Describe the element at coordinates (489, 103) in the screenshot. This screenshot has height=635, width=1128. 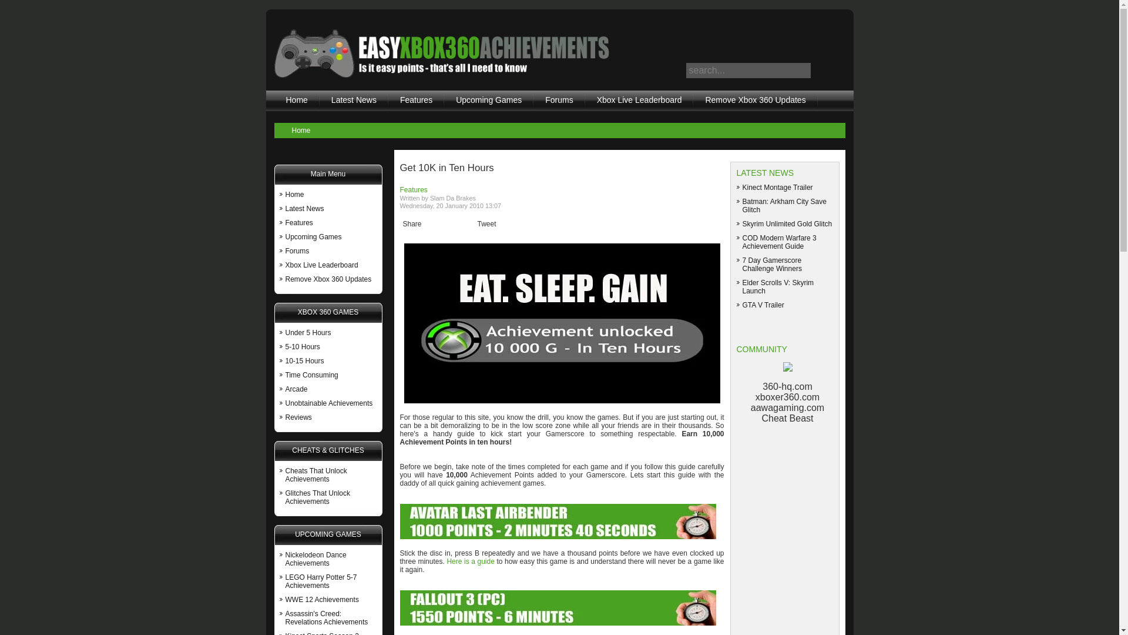
I see `Upcoming Games` at that location.